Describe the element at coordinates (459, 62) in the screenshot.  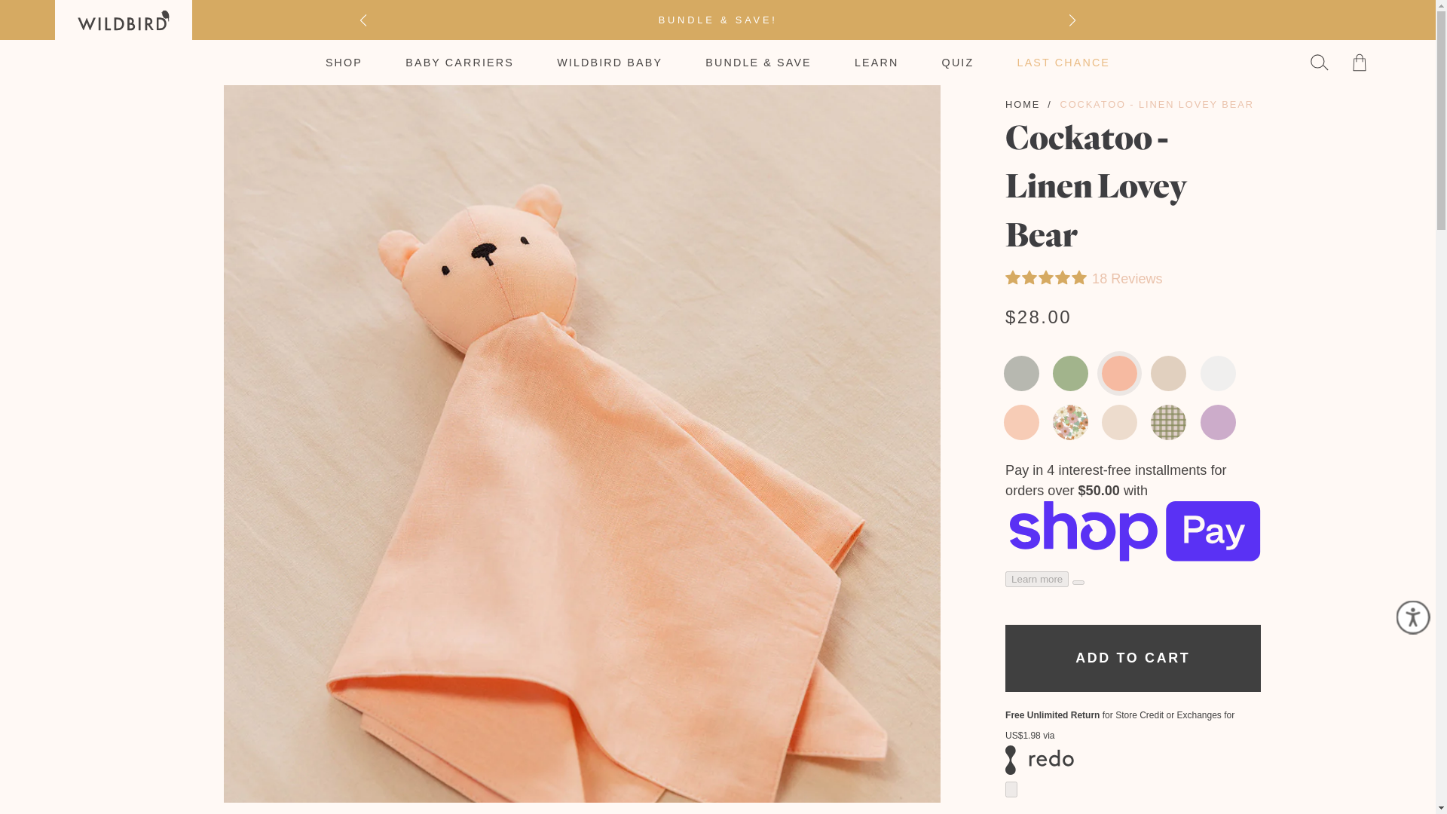
I see `BABY CARRIERS` at that location.